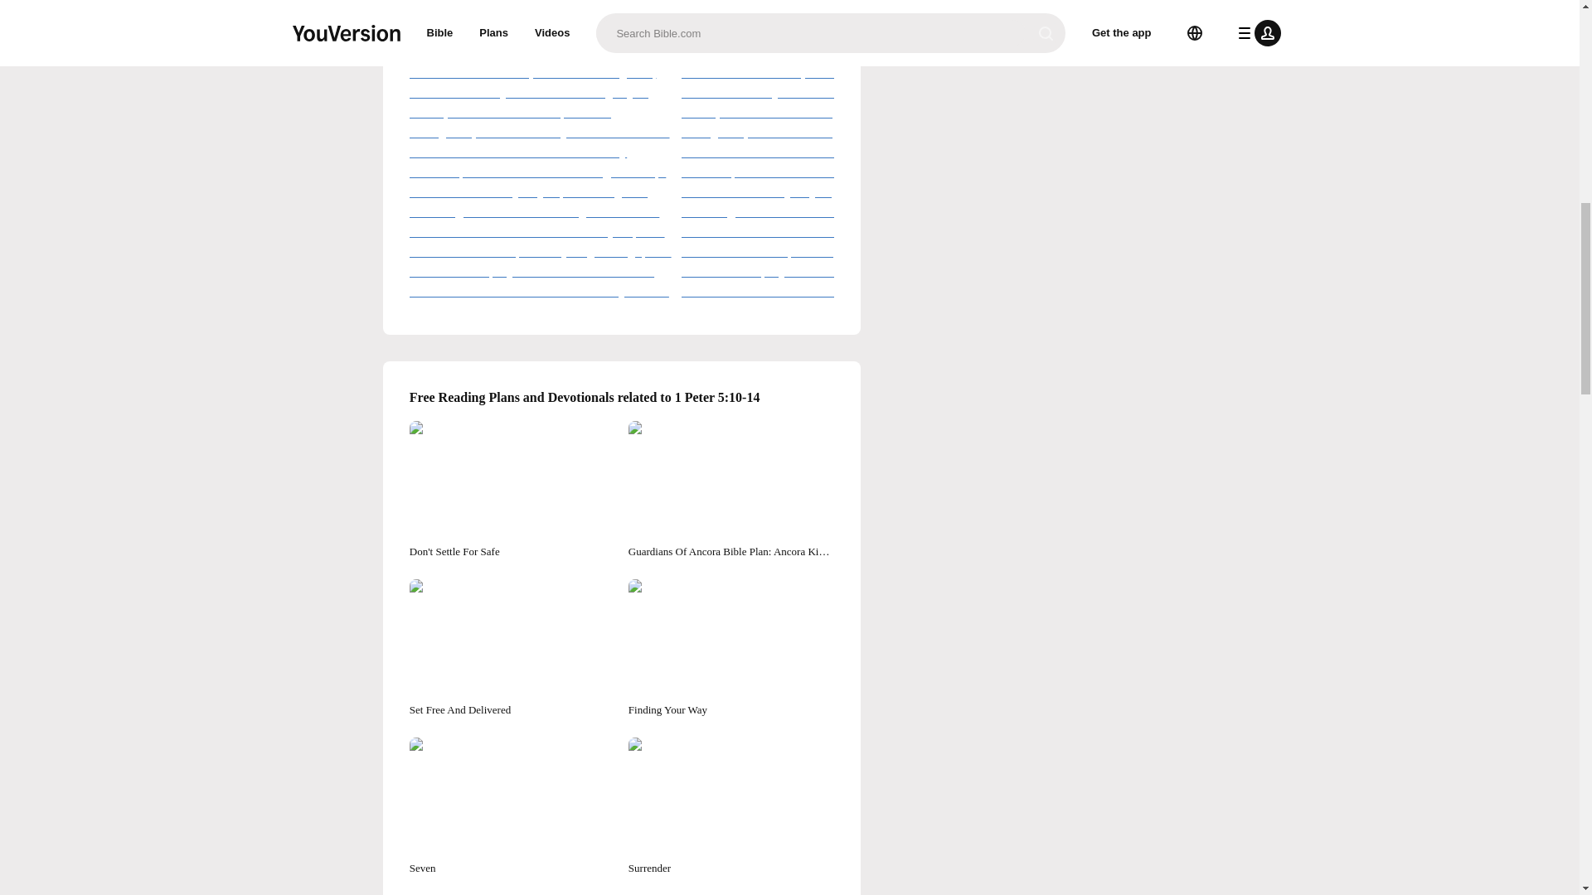 The height and width of the screenshot is (895, 1592). Describe the element at coordinates (622, 19) in the screenshot. I see `Verse Images for 1 Peter 5:10-14` at that location.